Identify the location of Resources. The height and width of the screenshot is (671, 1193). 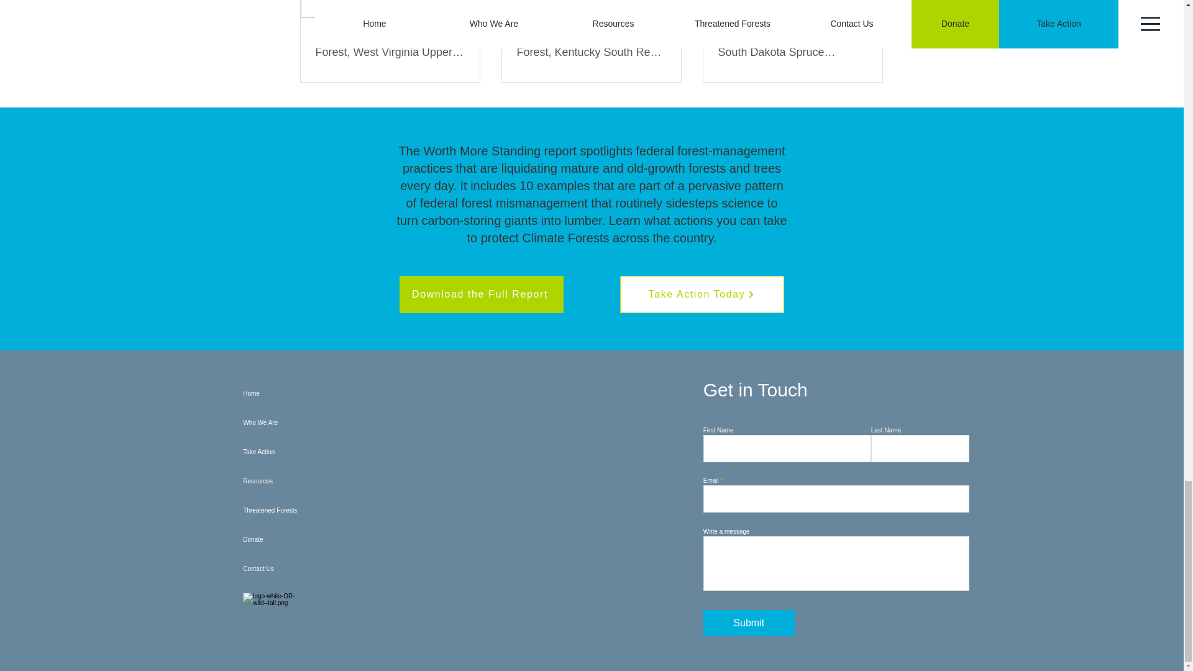
(324, 481).